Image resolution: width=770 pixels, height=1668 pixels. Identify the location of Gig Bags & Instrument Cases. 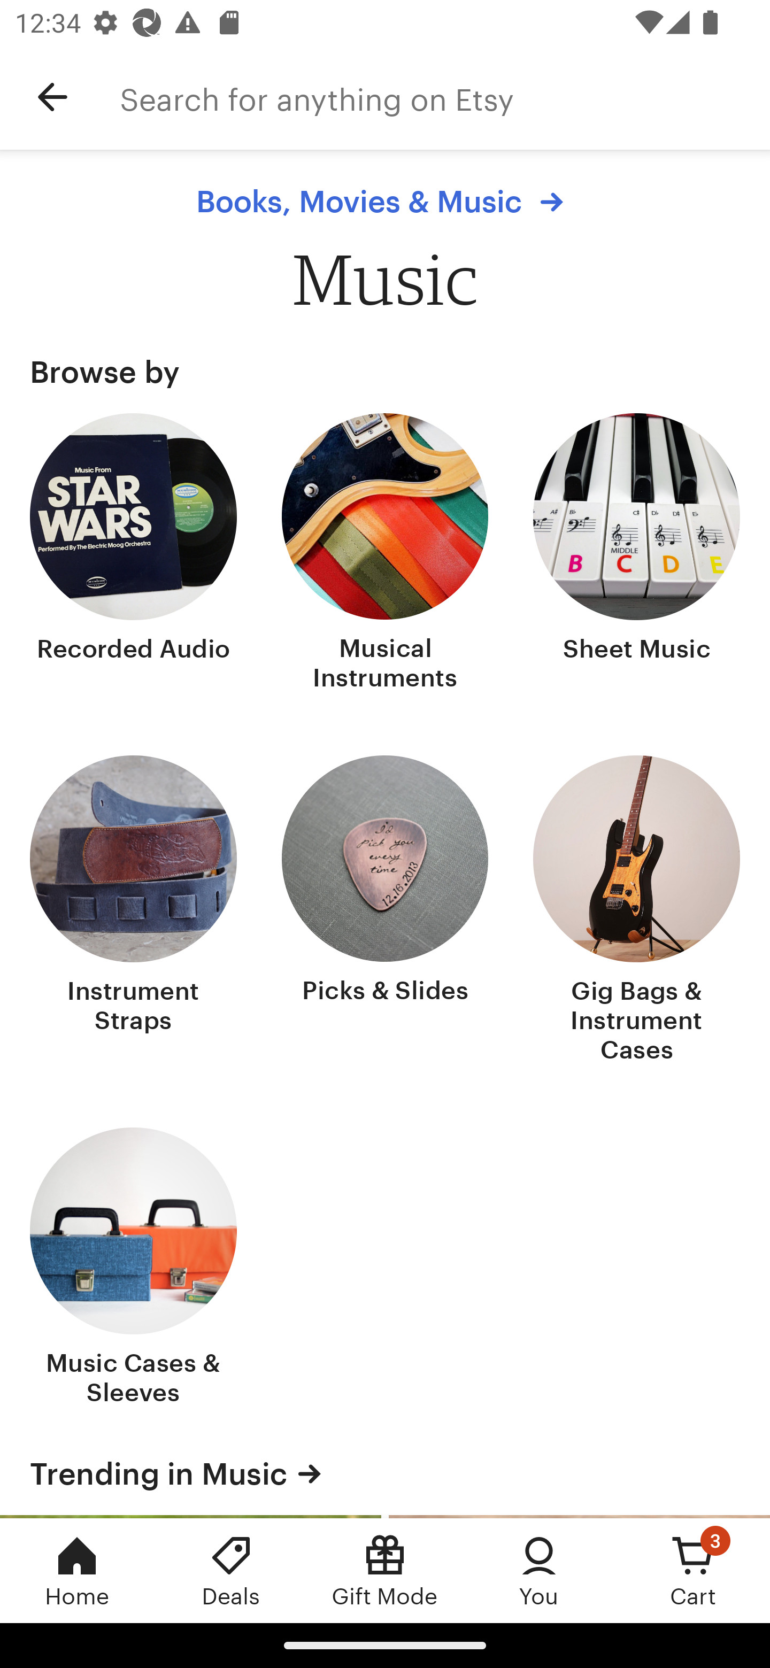
(636, 911).